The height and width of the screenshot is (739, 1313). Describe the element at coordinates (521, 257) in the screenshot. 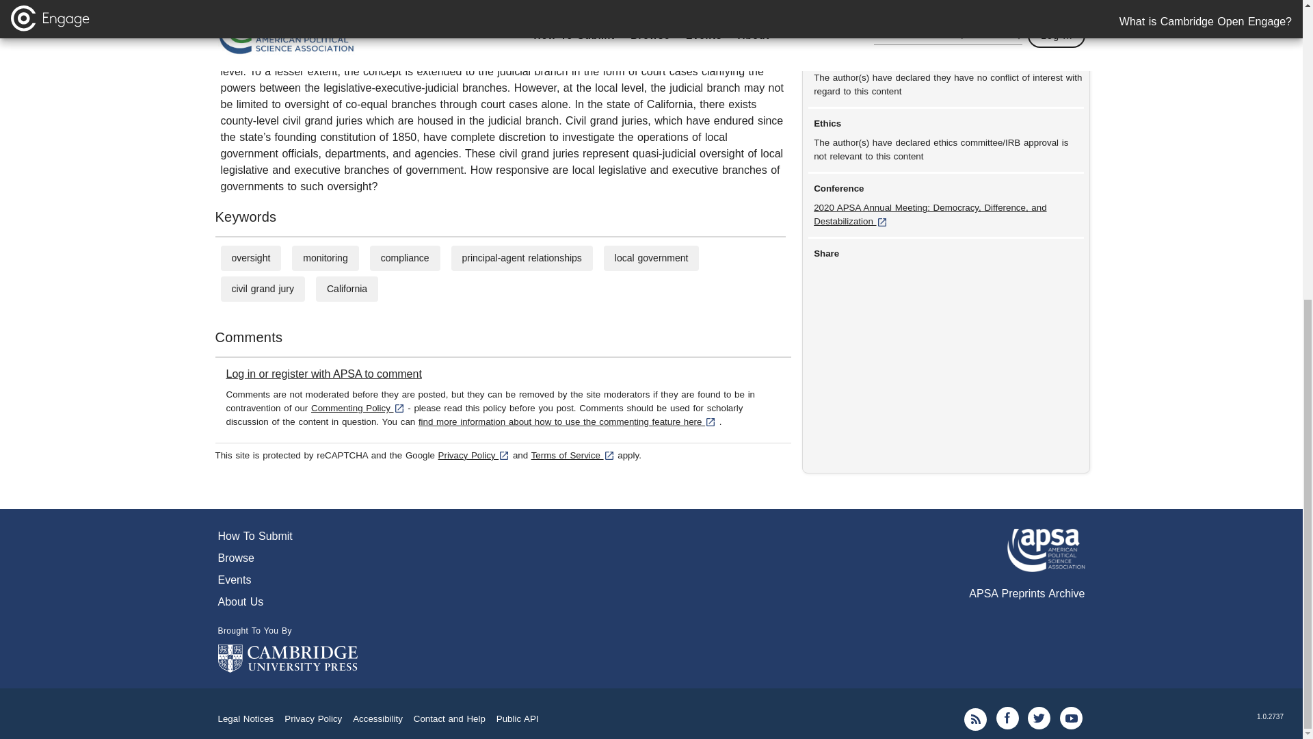

I see `principal-agent relationships` at that location.